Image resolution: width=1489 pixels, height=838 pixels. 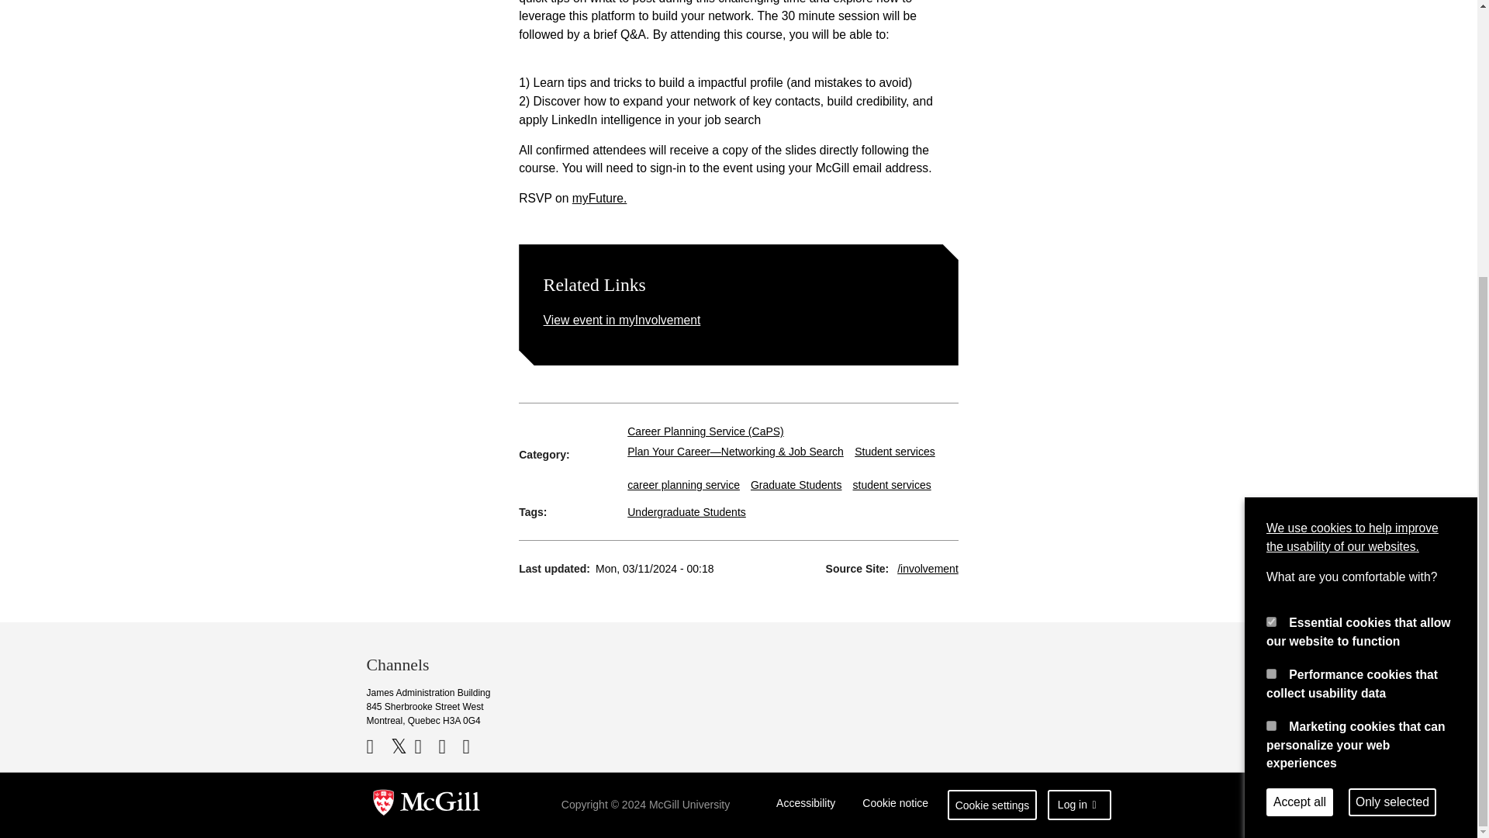 I want to click on return to McGill University, so click(x=427, y=805).